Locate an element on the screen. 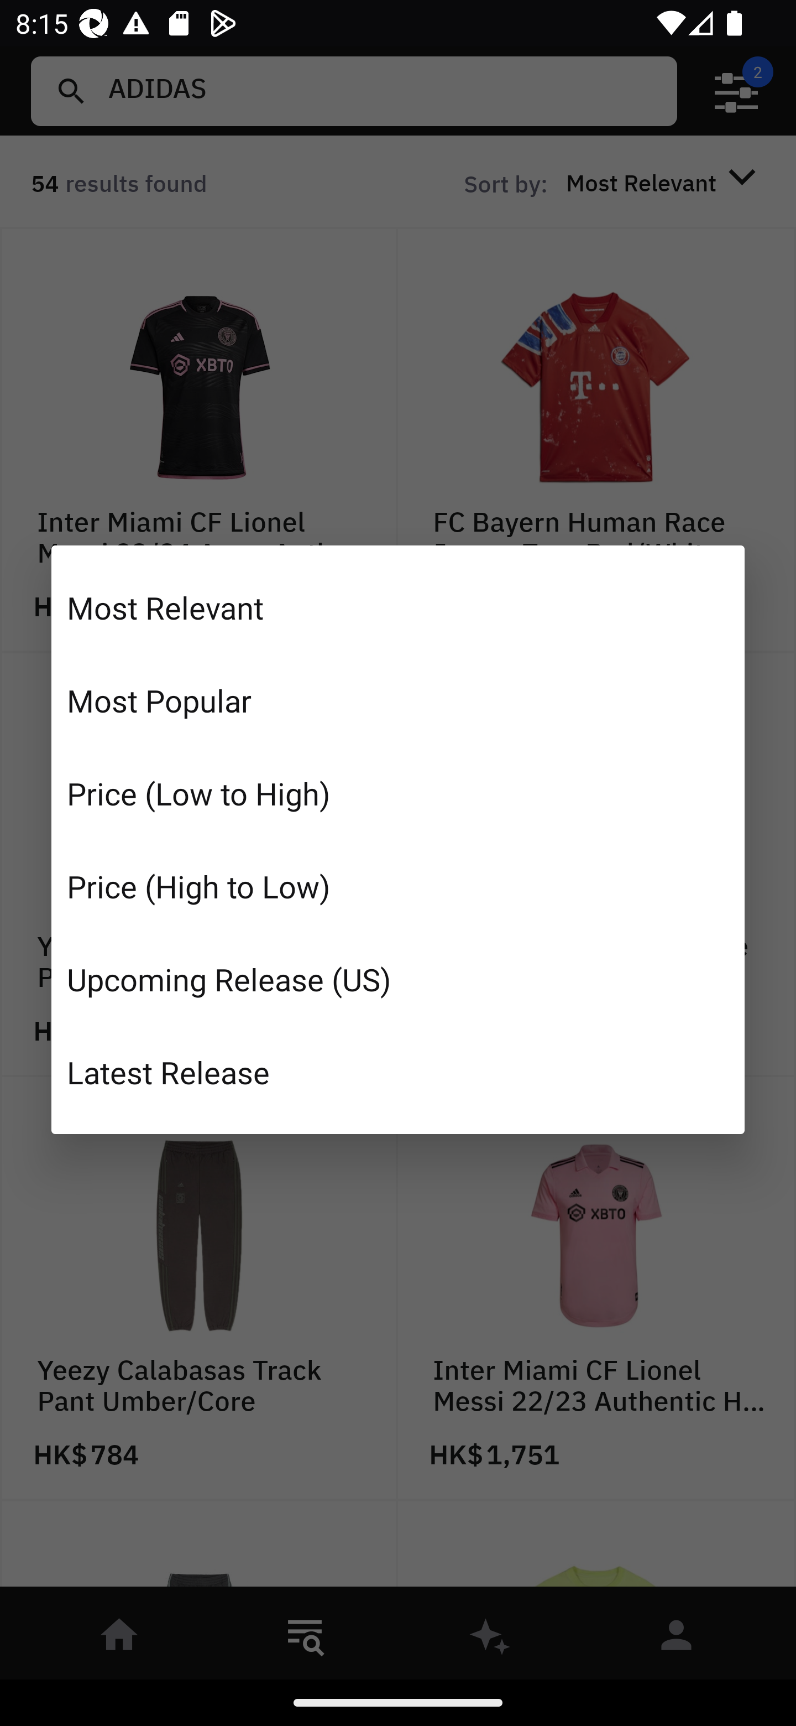 The height and width of the screenshot is (1726, 796). Price (High to Low) is located at coordinates (398, 886).